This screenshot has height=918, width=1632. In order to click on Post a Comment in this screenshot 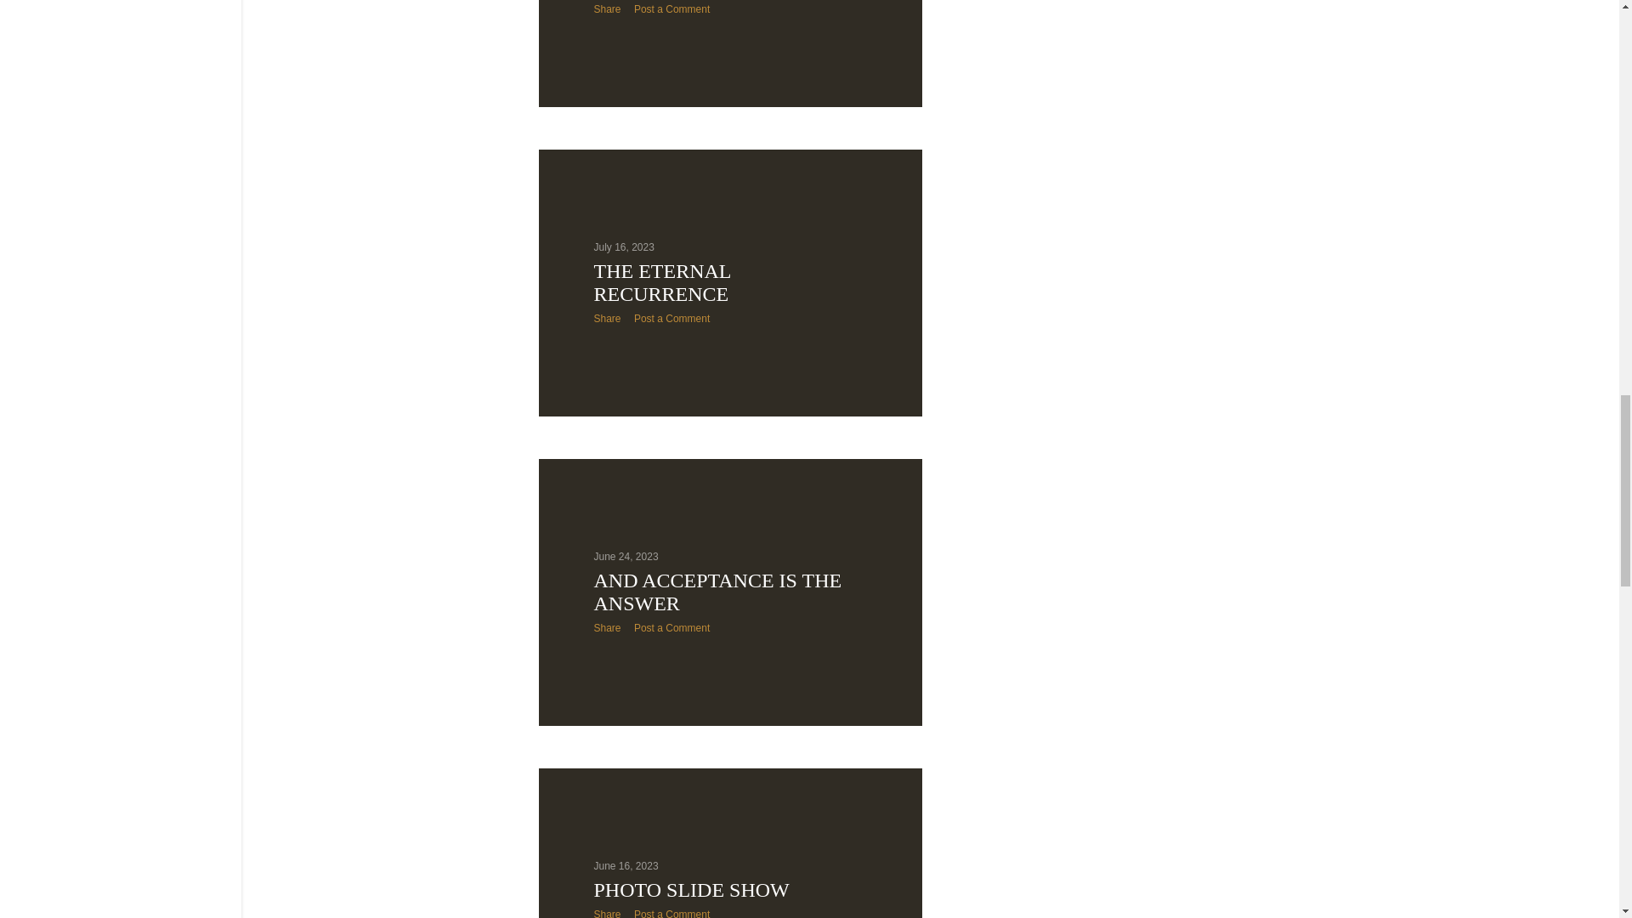, I will do `click(671, 319)`.